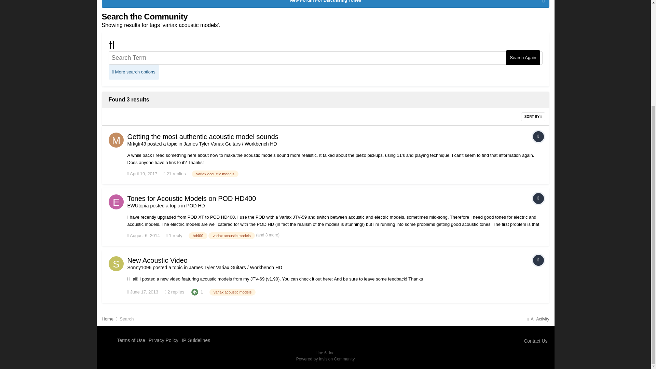 The image size is (656, 369). I want to click on Topic, so click(538, 137).